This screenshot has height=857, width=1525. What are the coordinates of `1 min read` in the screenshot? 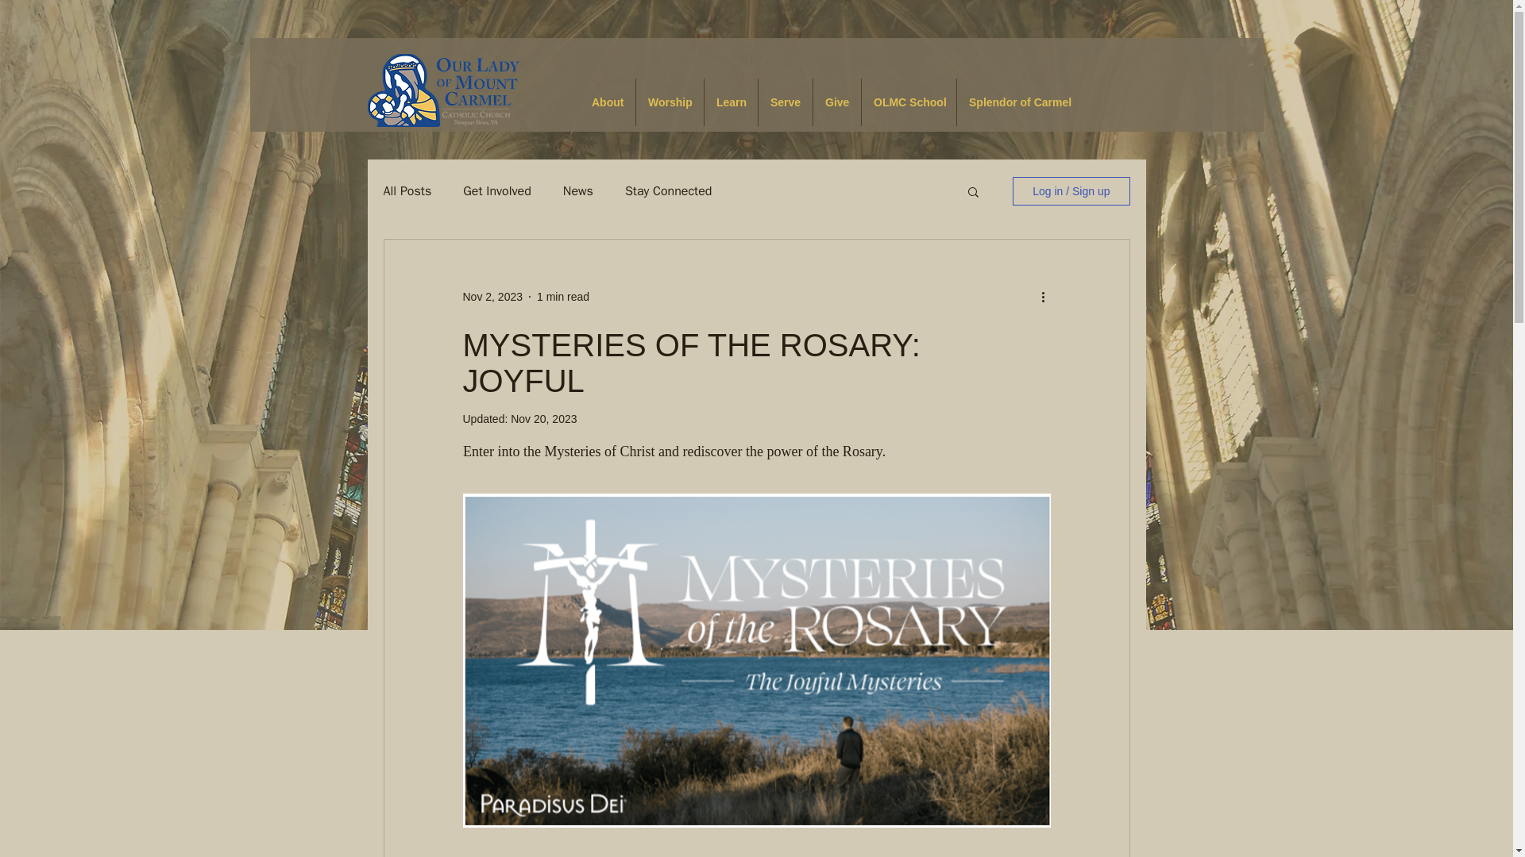 It's located at (562, 297).